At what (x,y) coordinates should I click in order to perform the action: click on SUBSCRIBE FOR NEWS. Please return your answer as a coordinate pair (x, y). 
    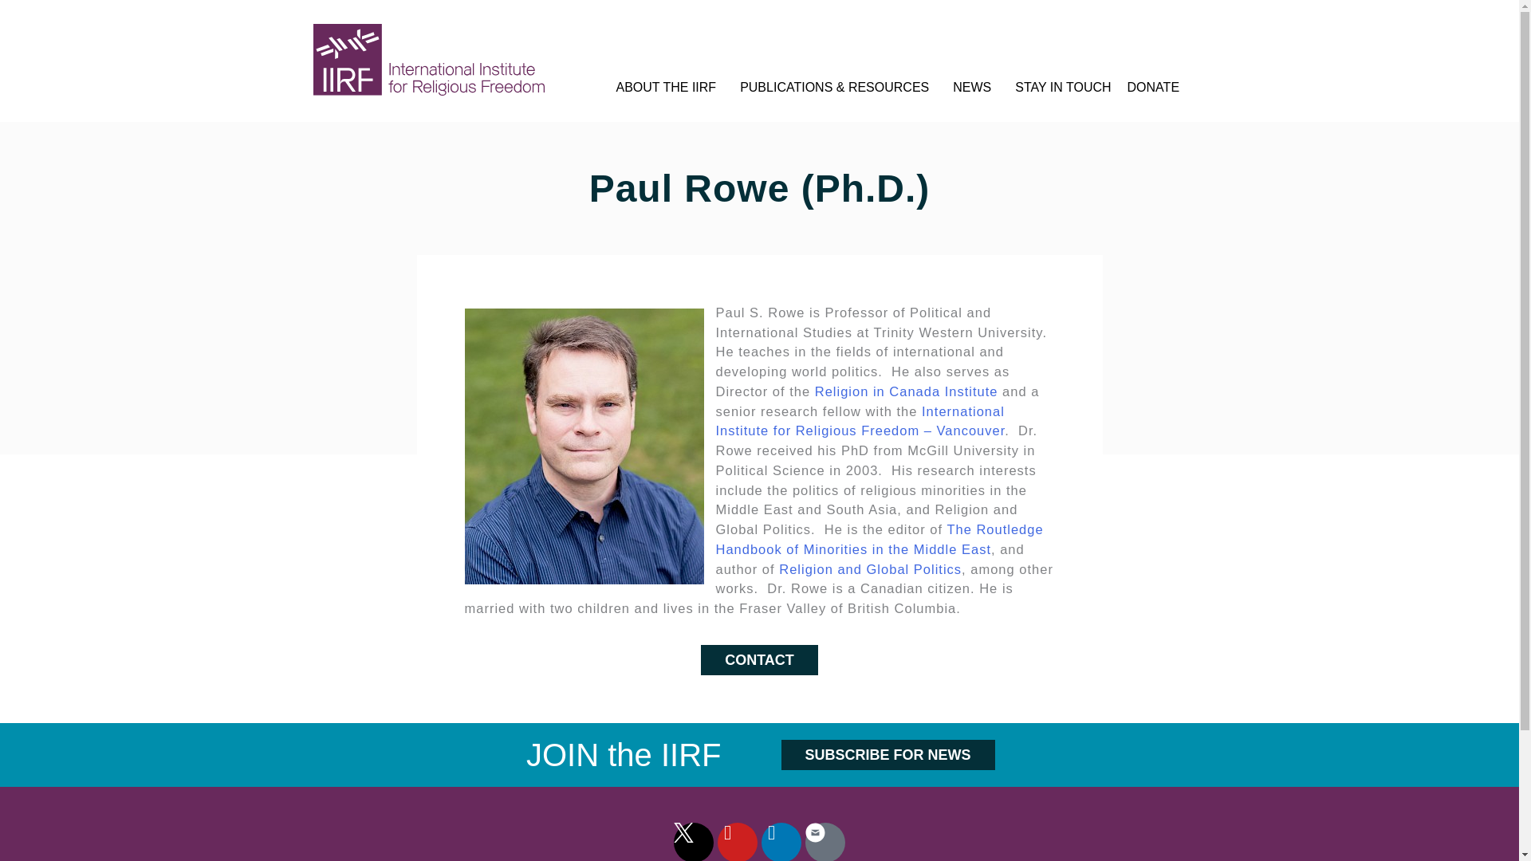
    Looking at the image, I should click on (888, 754).